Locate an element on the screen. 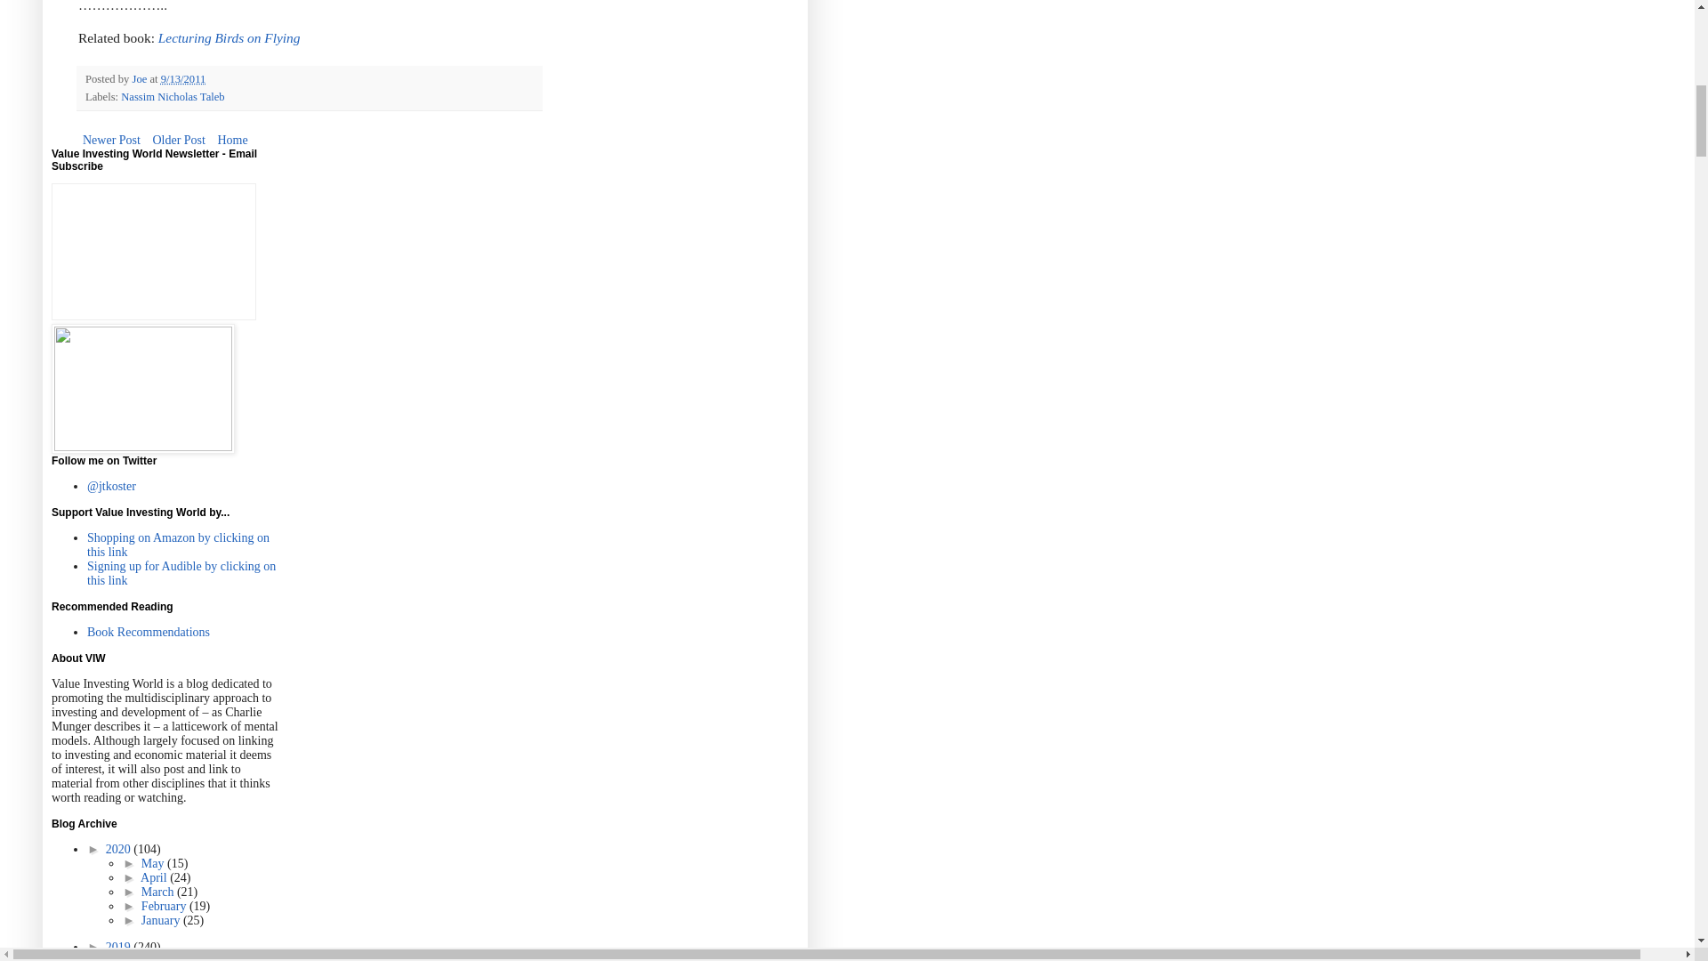 The height and width of the screenshot is (961, 1708). March is located at coordinates (159, 892).